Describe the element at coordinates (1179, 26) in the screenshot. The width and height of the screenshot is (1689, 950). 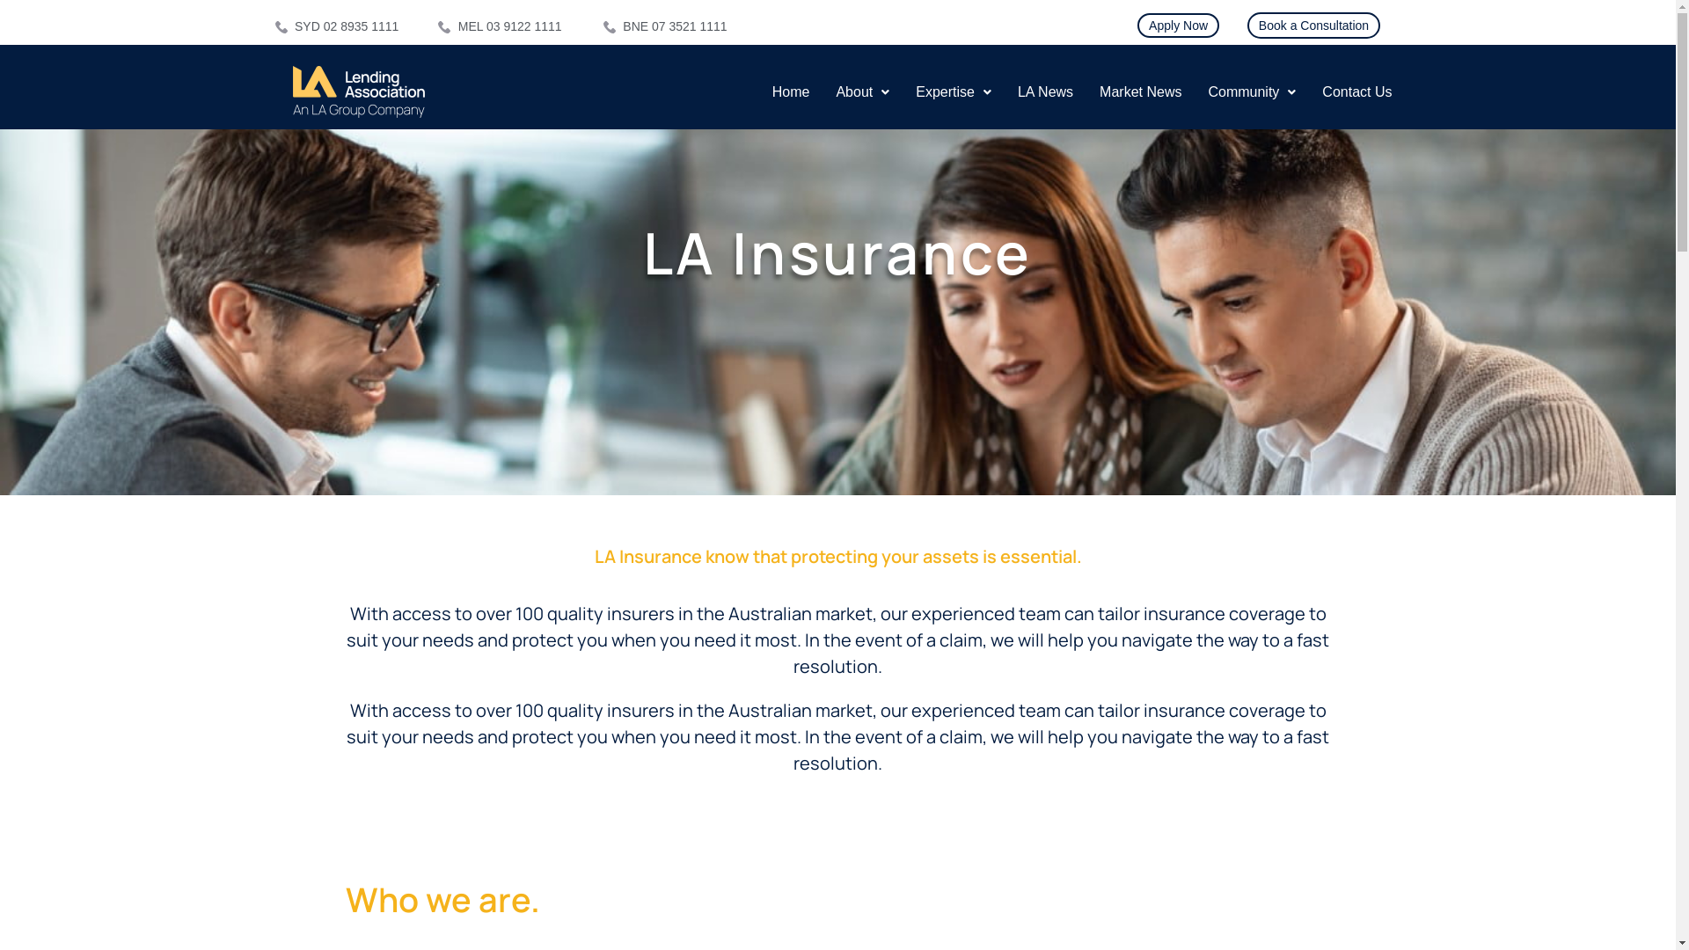
I see `Apply Now` at that location.